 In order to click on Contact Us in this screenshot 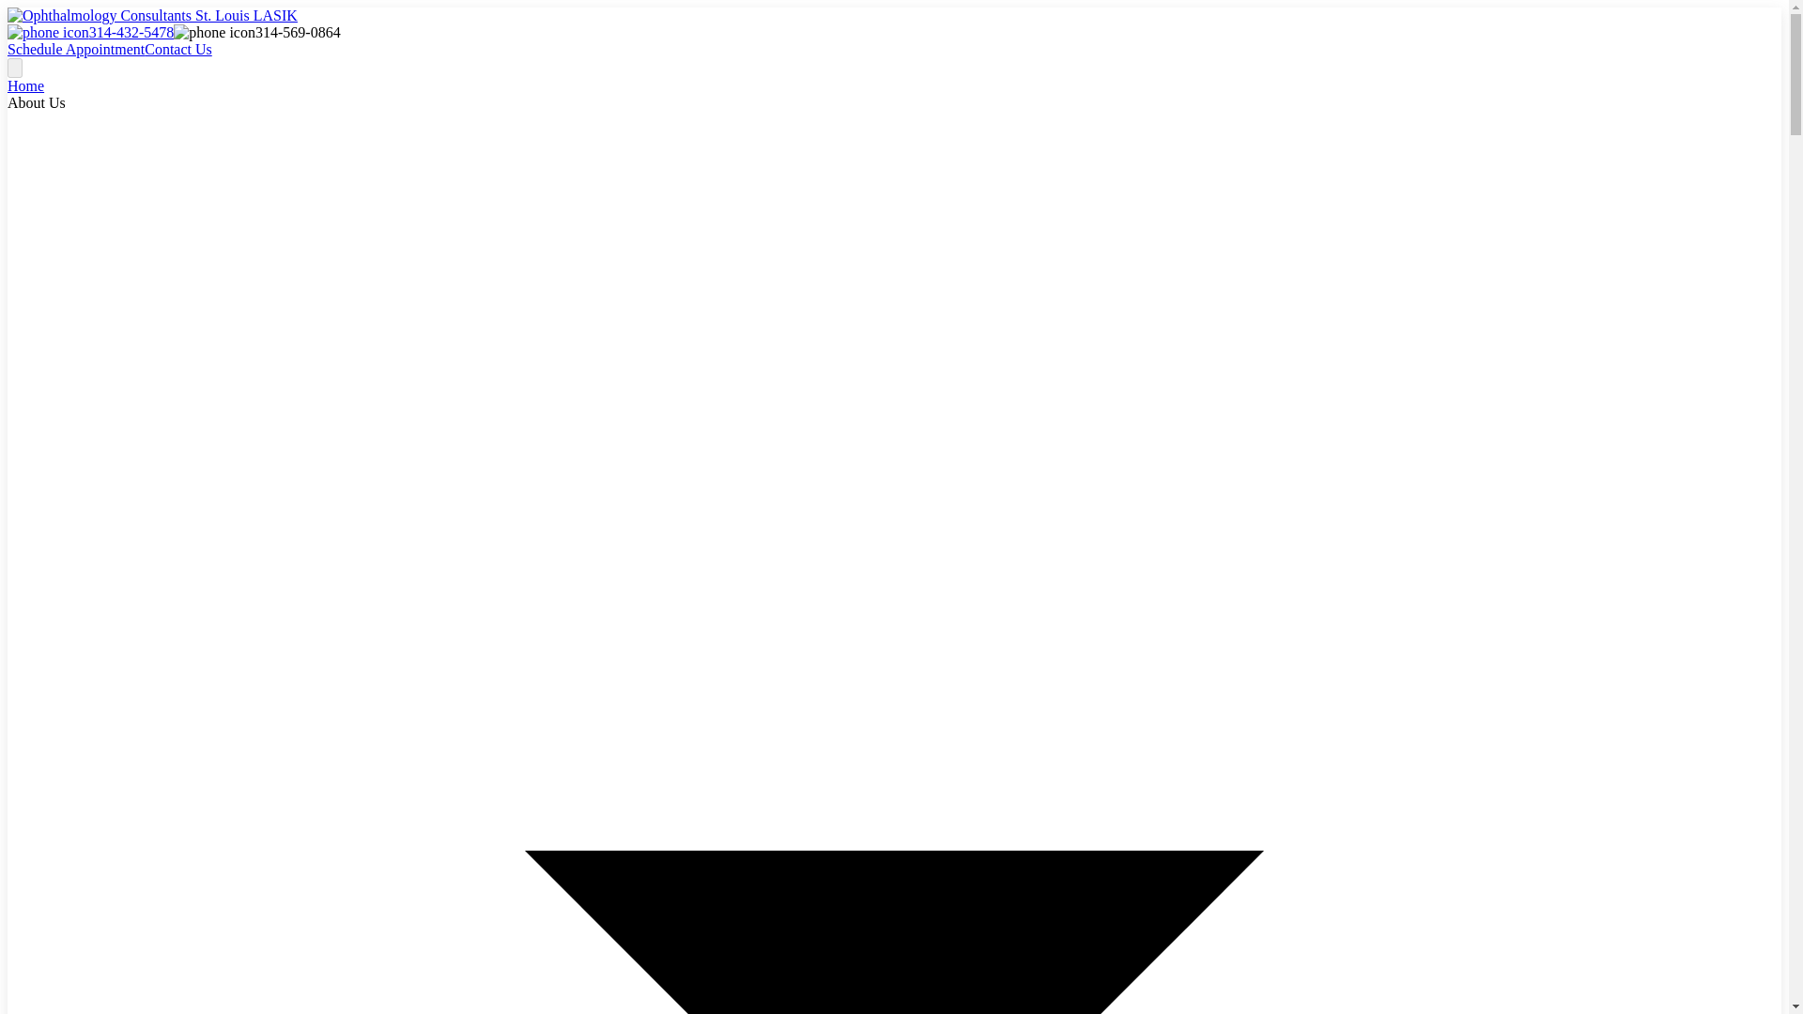, I will do `click(178, 49)`.